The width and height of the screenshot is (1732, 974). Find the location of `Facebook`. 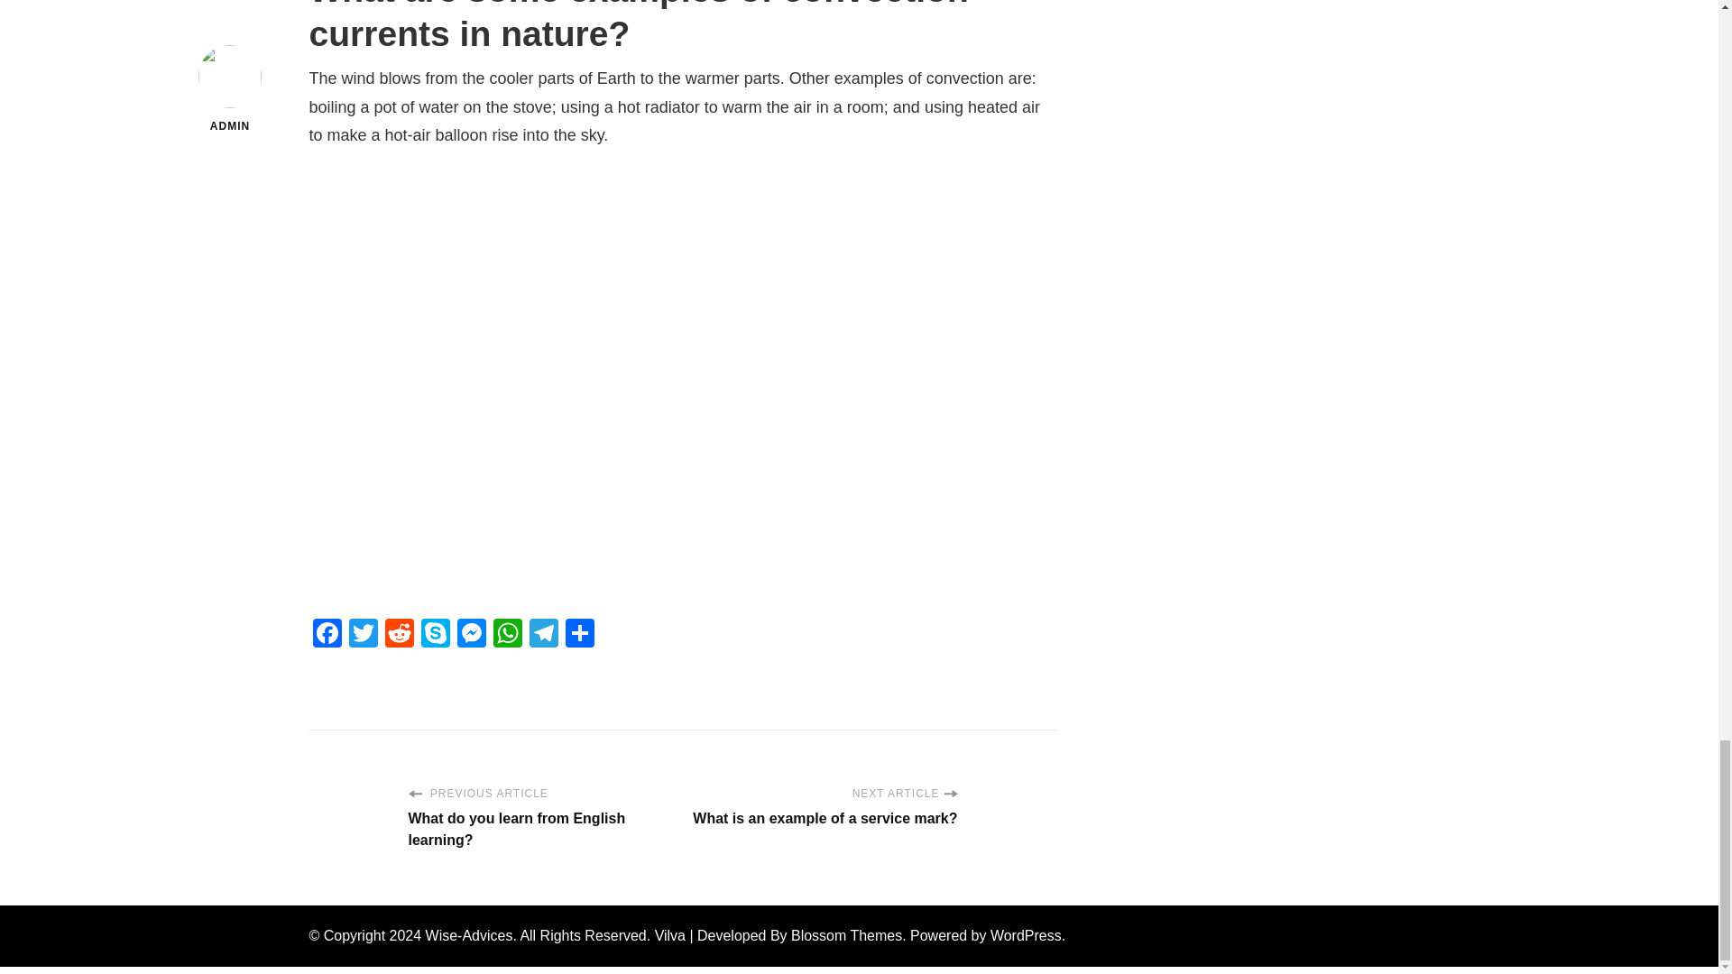

Facebook is located at coordinates (327, 635).